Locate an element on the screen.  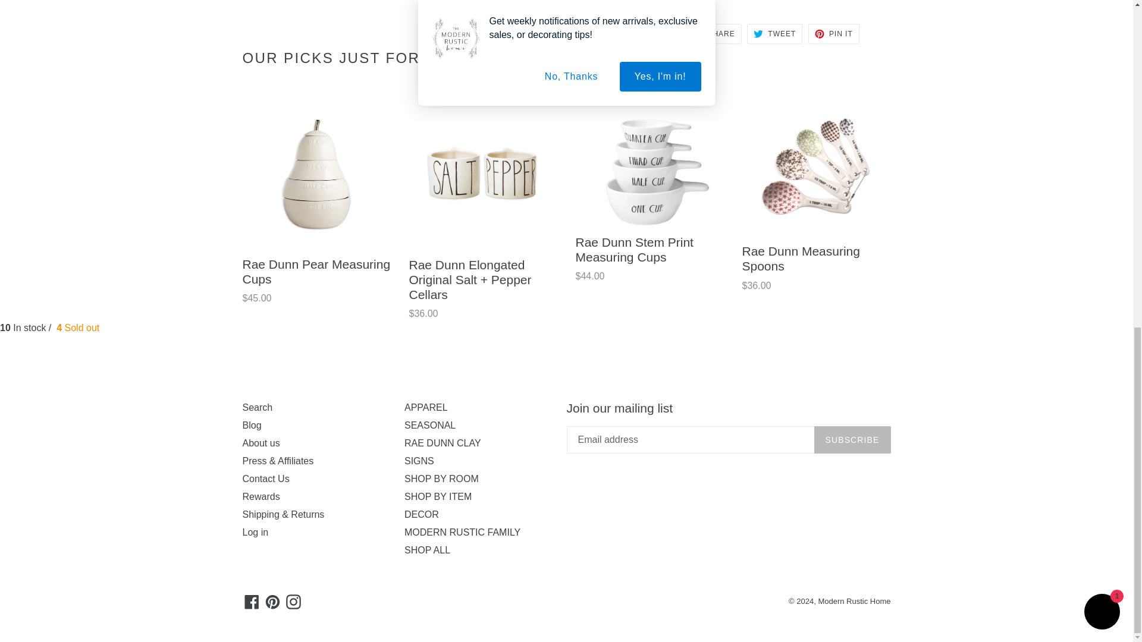
Pin on Pinterest is located at coordinates (834, 33).